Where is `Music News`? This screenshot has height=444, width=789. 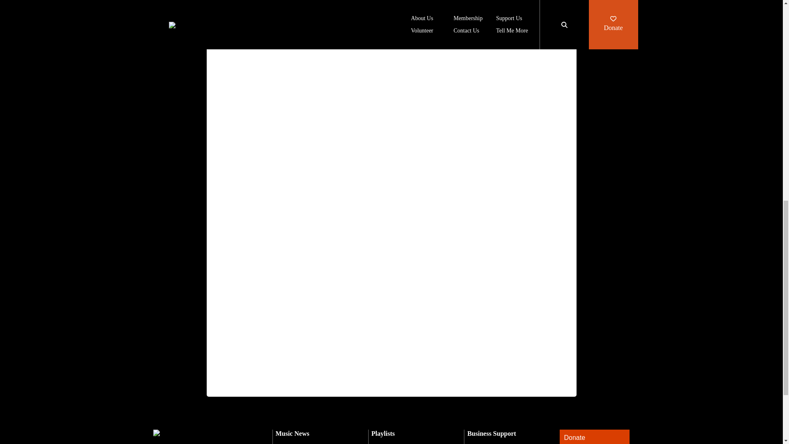 Music News is located at coordinates (292, 433).